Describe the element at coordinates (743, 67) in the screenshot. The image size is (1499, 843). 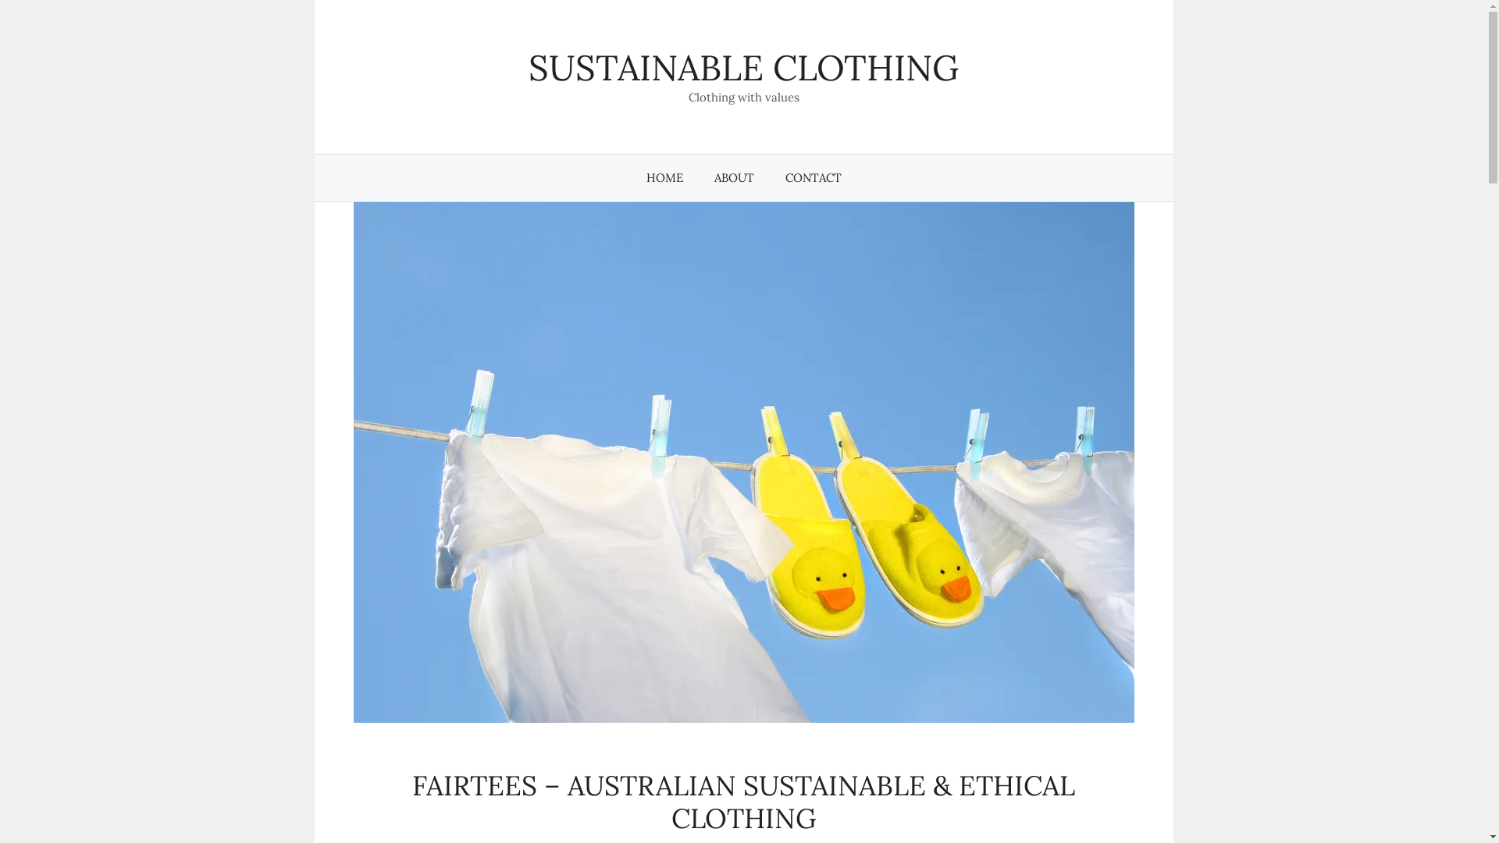
I see `SUSTAINABLE CLOTHING` at that location.